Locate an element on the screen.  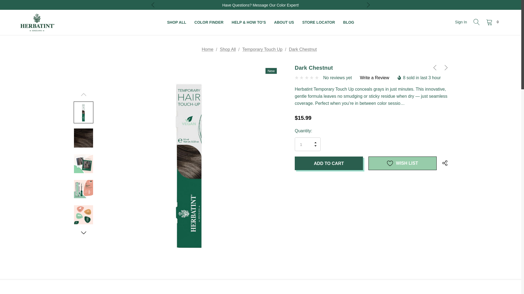
 Dark Chestnut  is located at coordinates (84, 112).